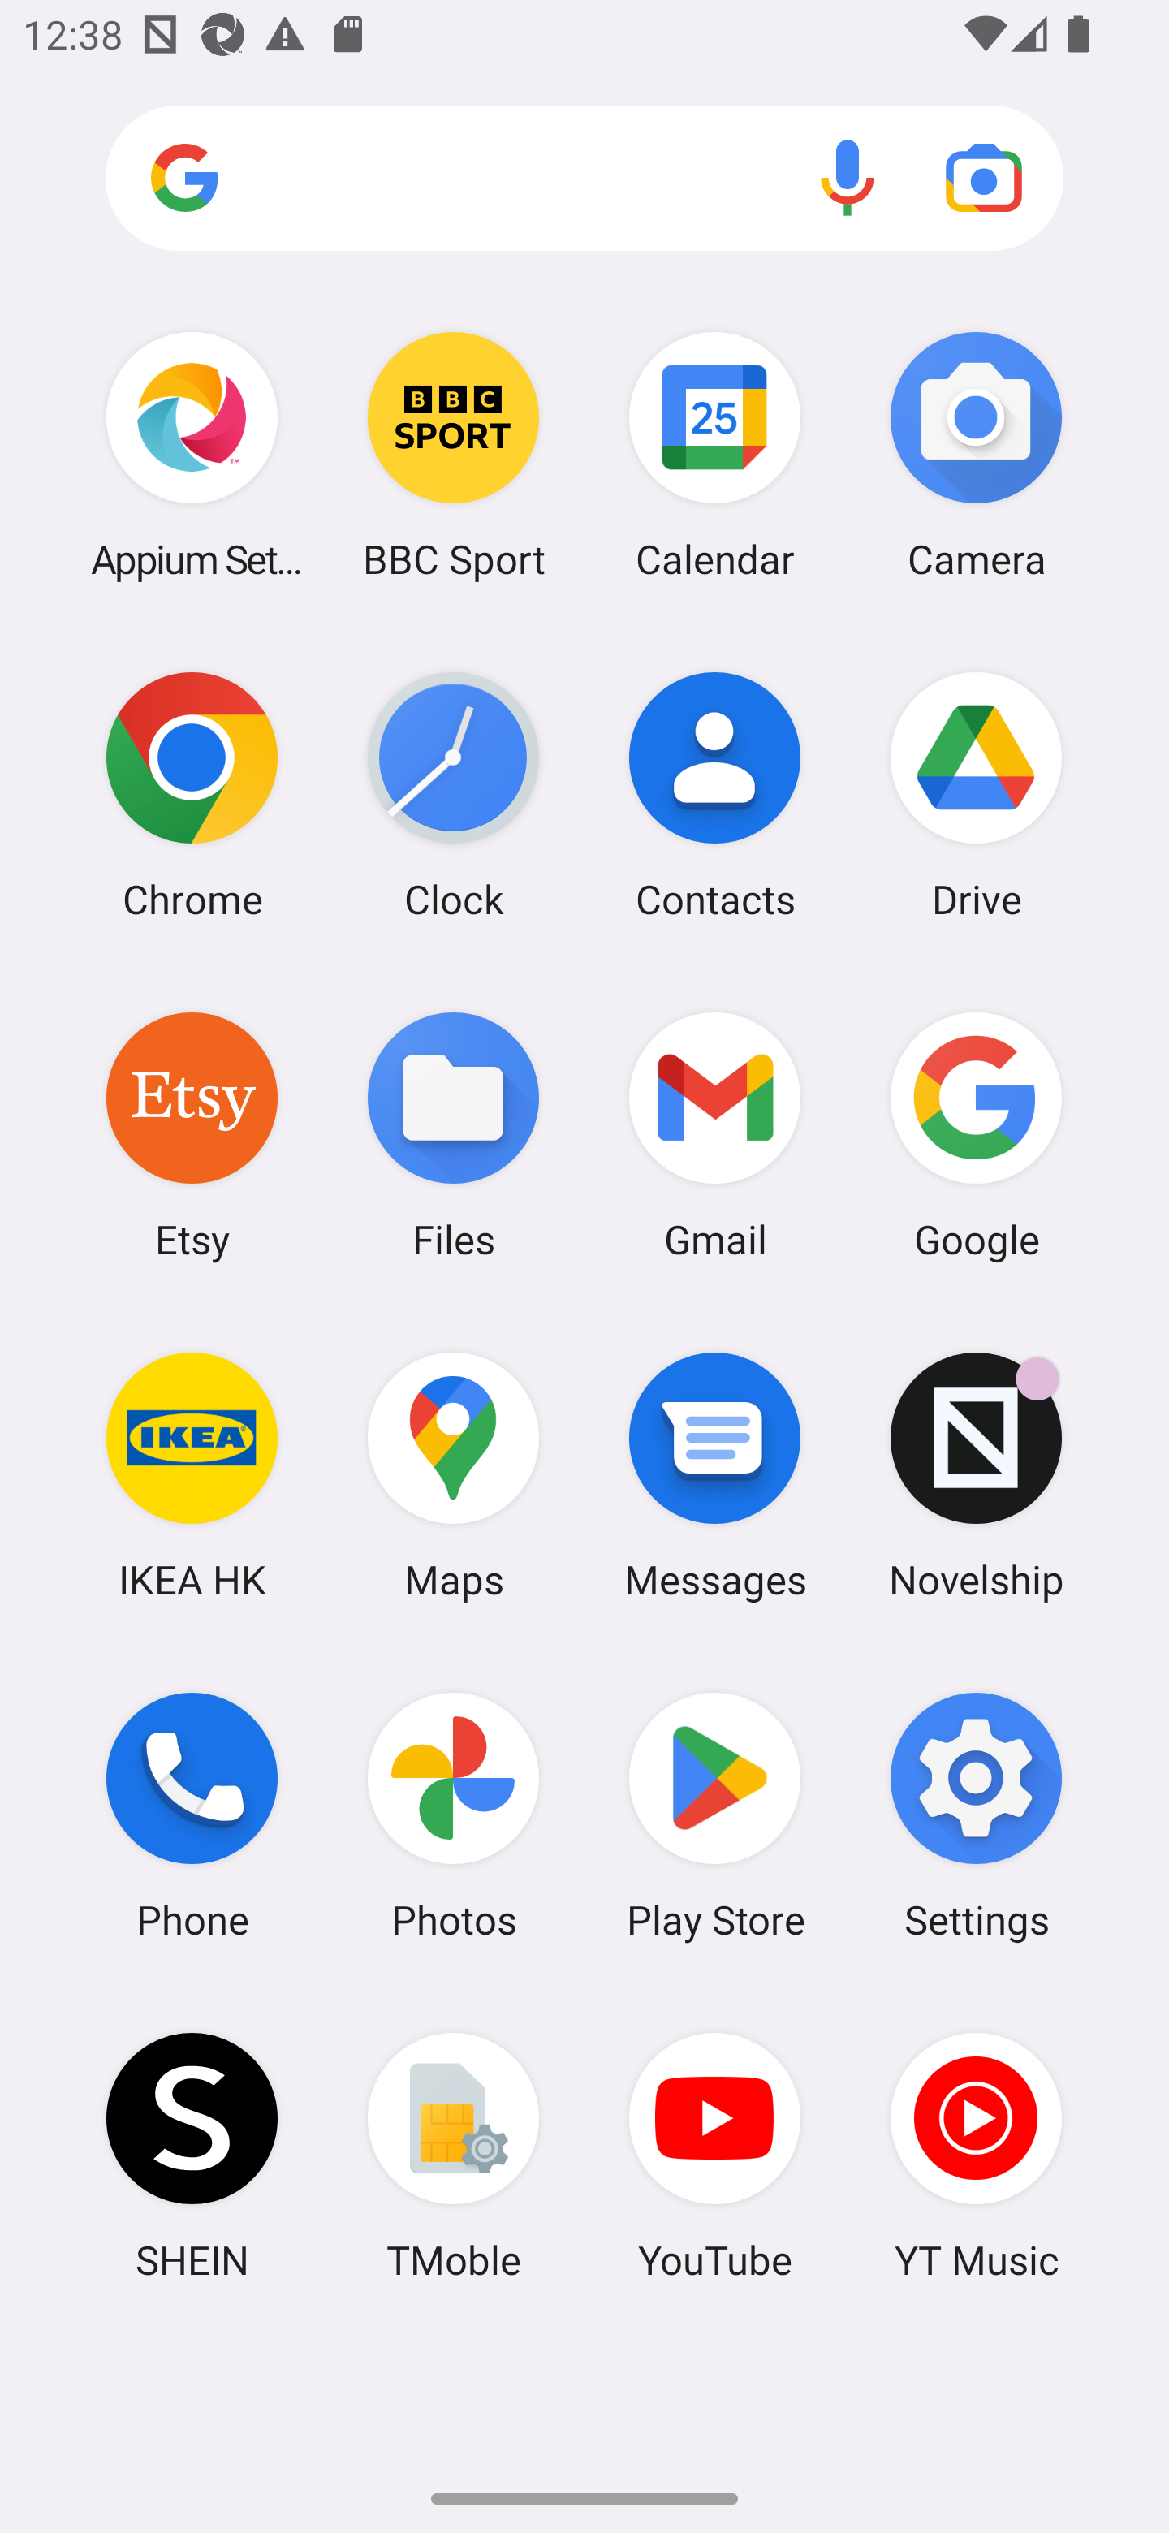 The width and height of the screenshot is (1169, 2533). What do you see at coordinates (976, 1816) in the screenshot?
I see `Settings` at bounding box center [976, 1816].